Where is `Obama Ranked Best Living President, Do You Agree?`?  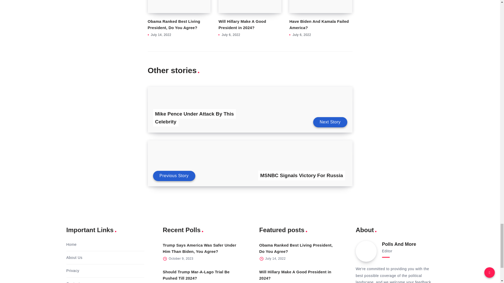 Obama Ranked Best Living President, Do You Agree? is located at coordinates (174, 25).